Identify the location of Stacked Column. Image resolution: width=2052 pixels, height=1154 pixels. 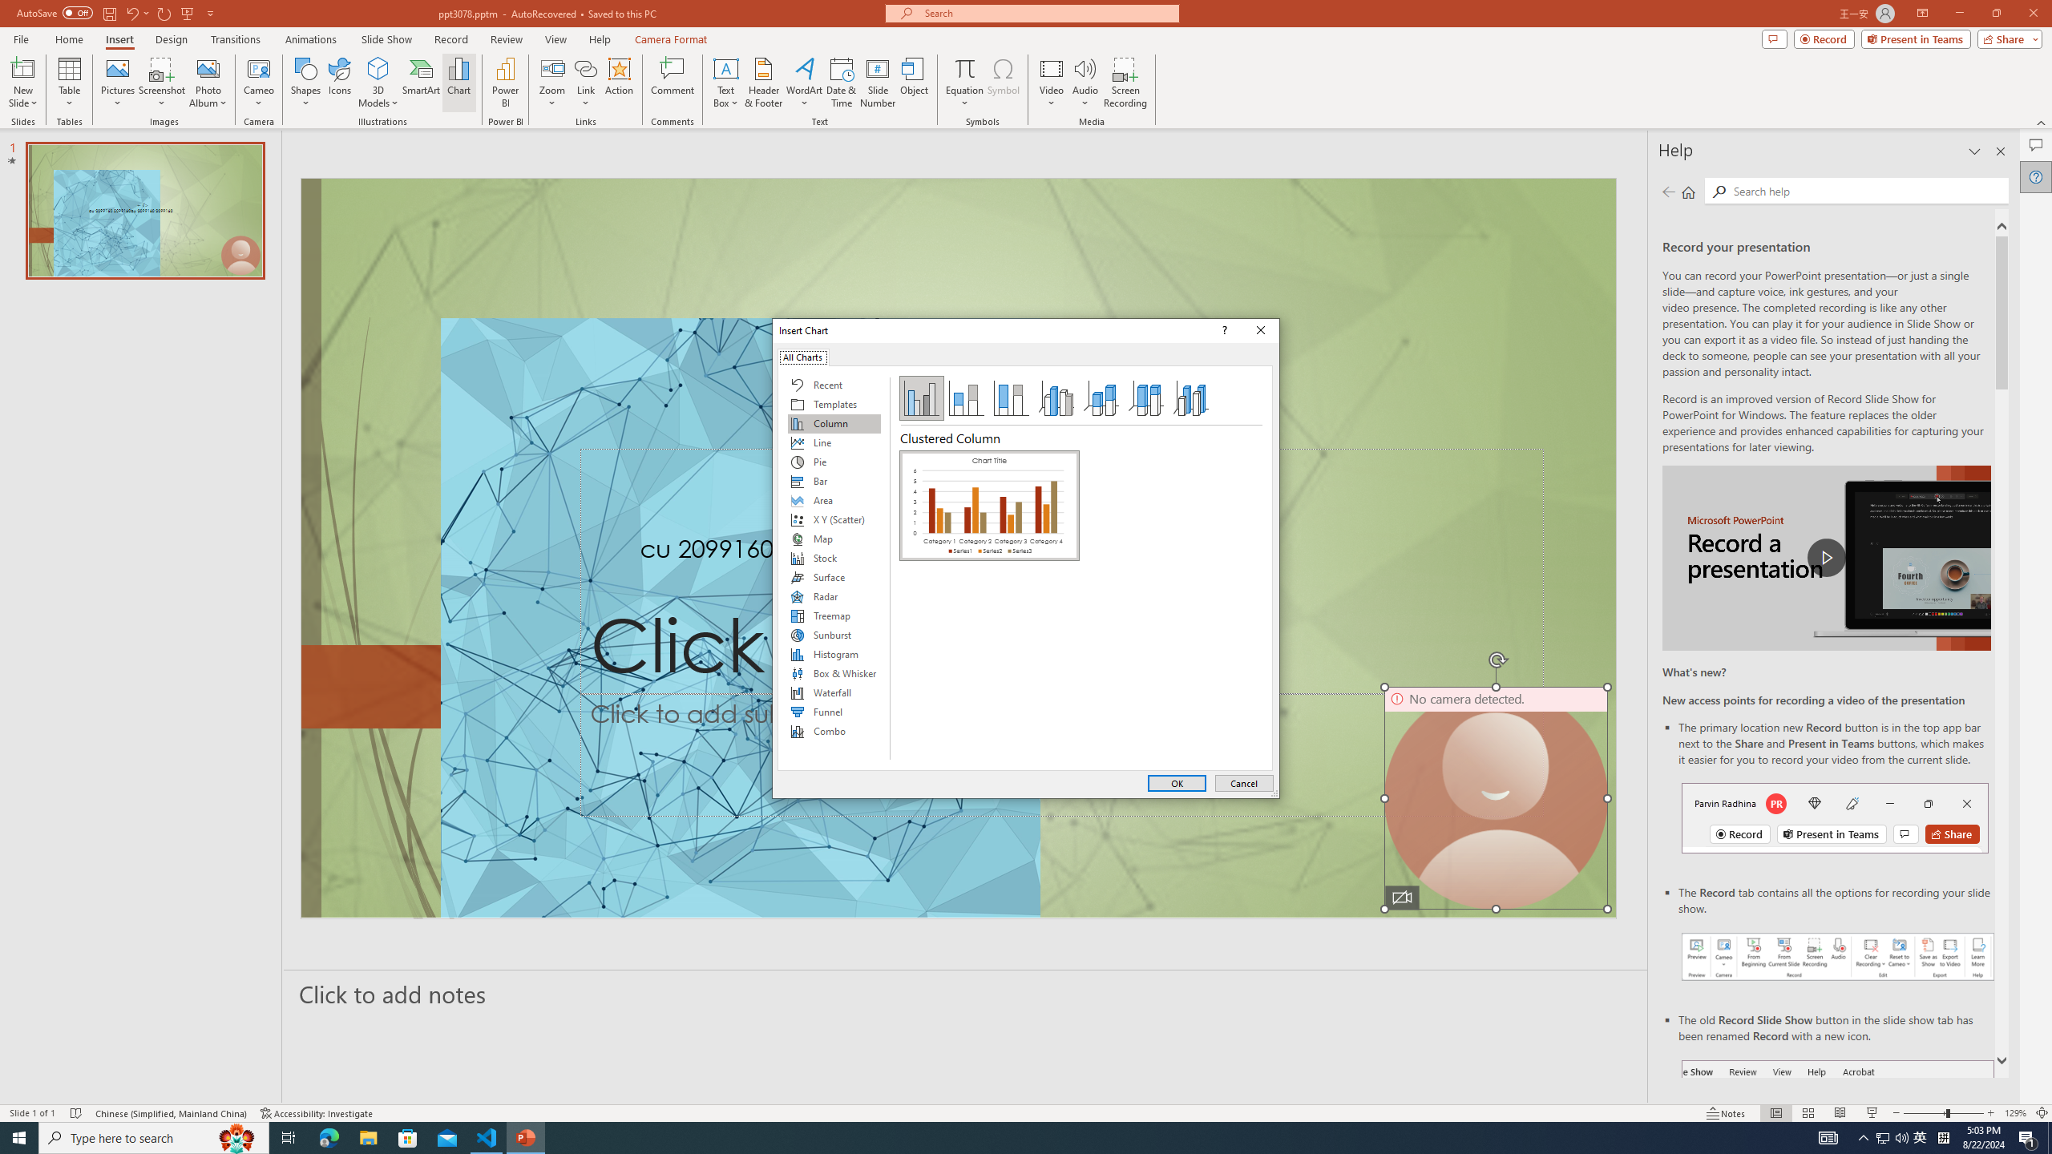
(966, 398).